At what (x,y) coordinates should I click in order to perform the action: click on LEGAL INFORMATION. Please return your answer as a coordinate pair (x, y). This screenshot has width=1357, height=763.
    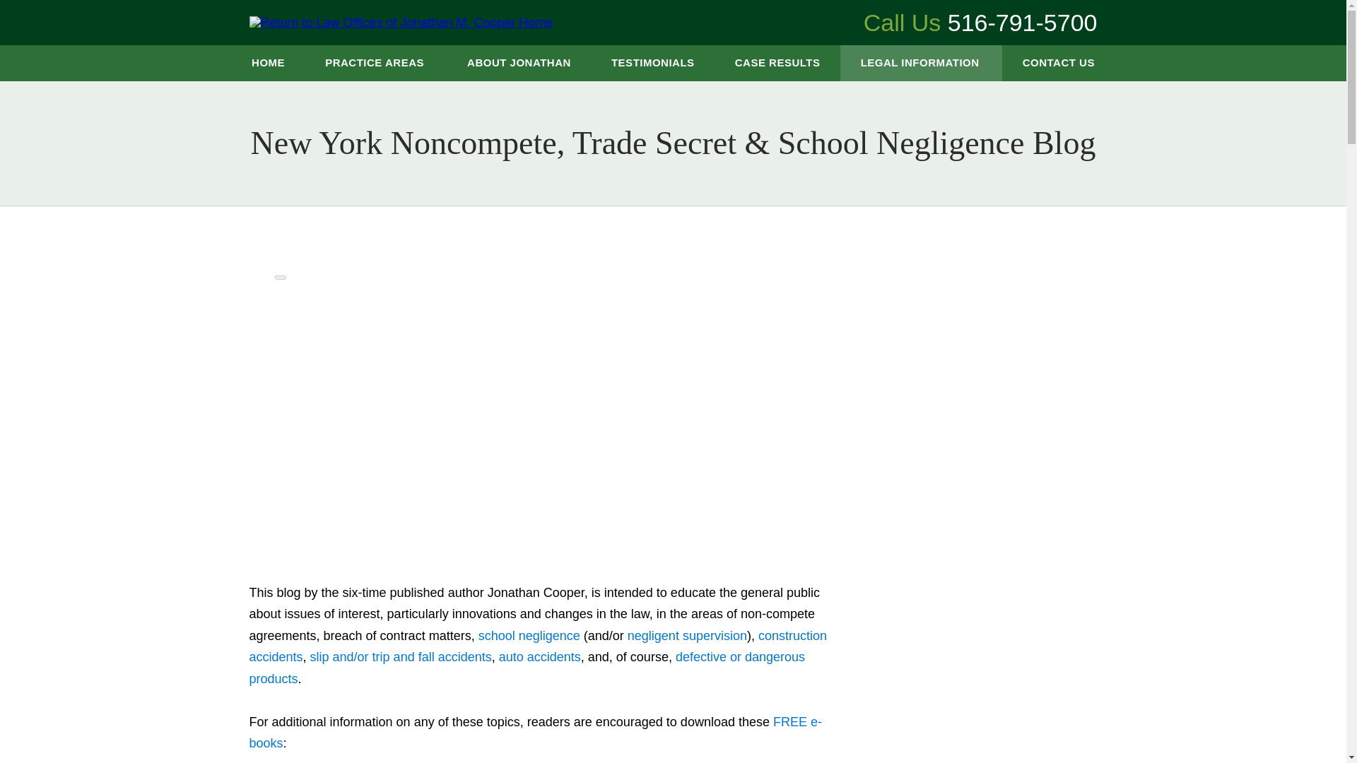
    Looking at the image, I should click on (921, 62).